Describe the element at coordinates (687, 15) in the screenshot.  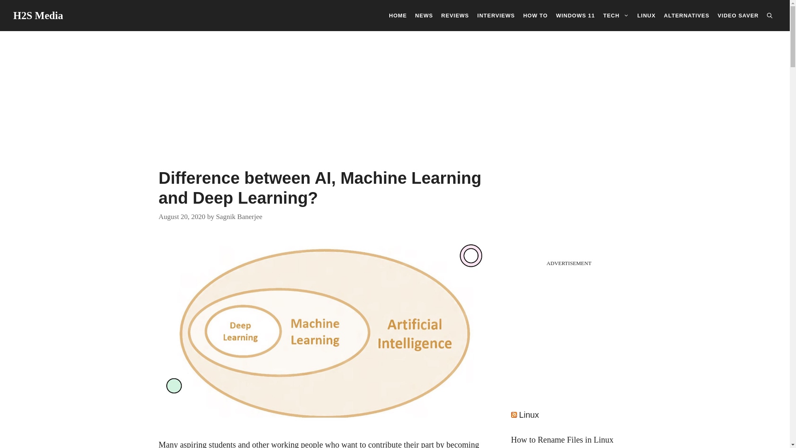
I see `ALTERNATIVES` at that location.